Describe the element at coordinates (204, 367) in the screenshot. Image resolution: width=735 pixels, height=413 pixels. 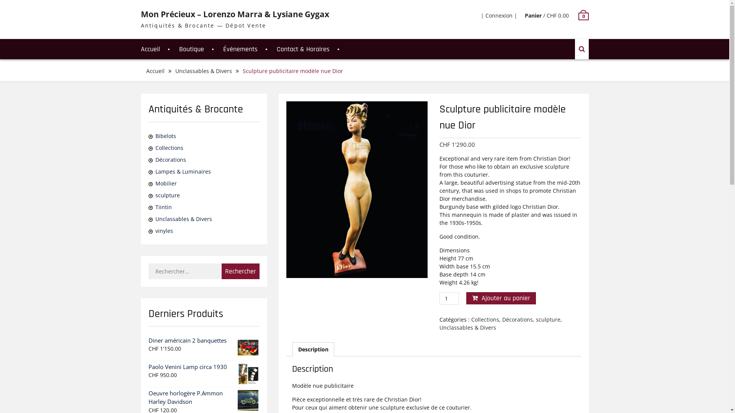
I see `Paolo Venini Lamp circa 1930` at that location.